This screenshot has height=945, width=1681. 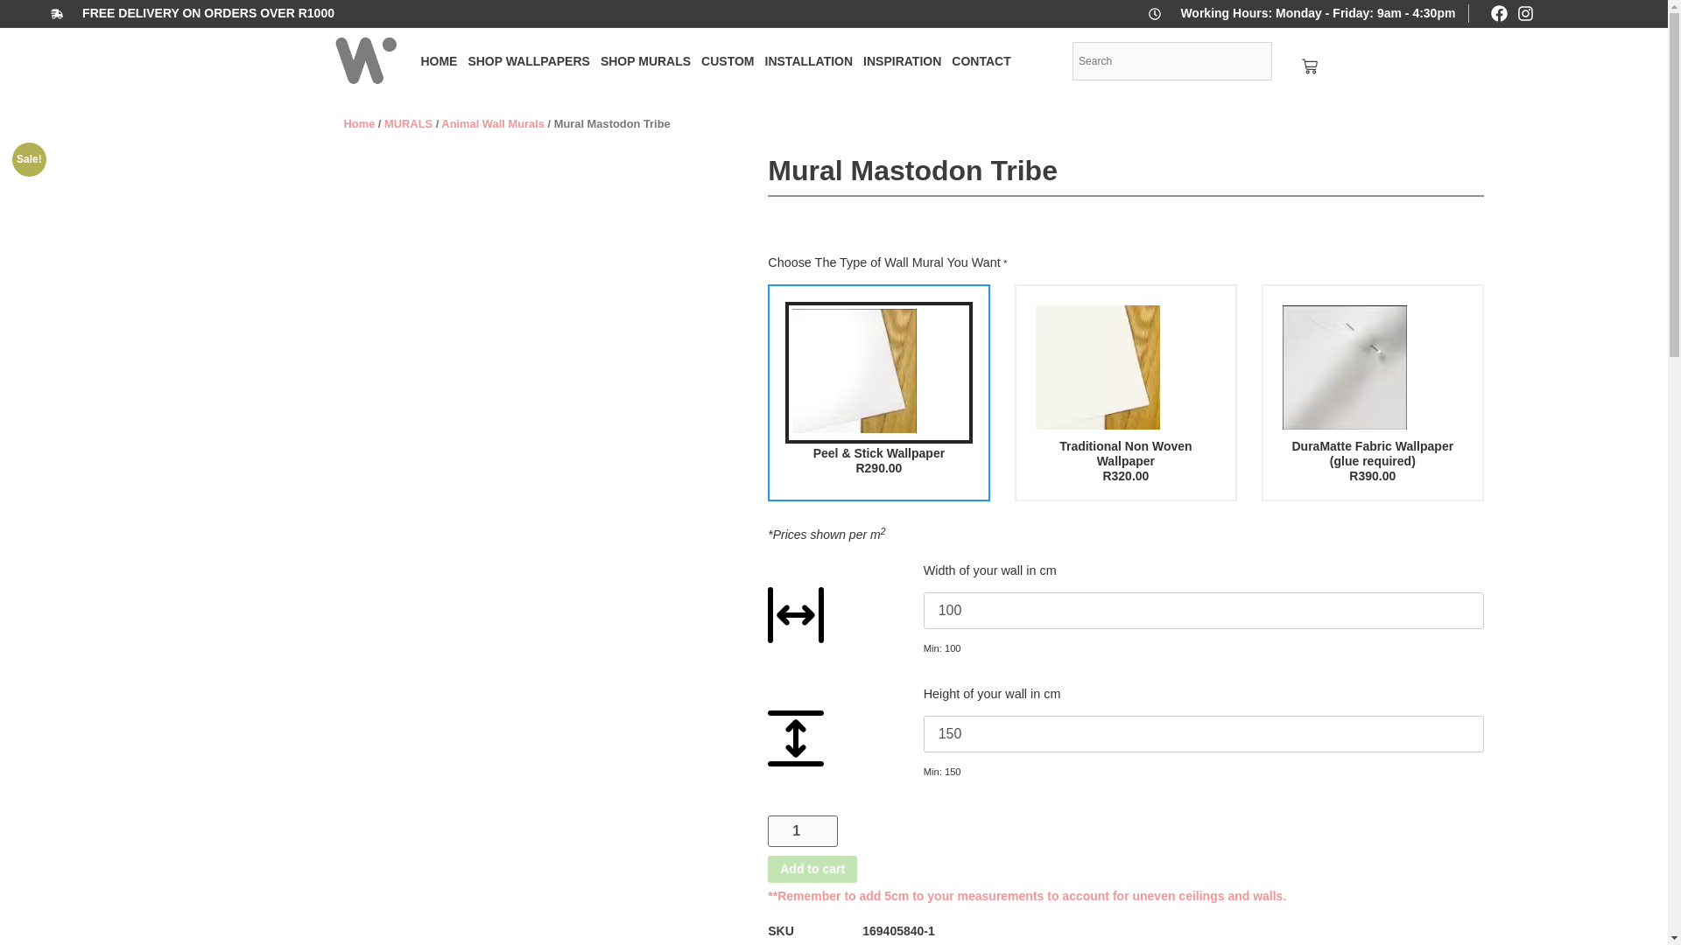 What do you see at coordinates (727, 61) in the screenshot?
I see `CUSTOM` at bounding box center [727, 61].